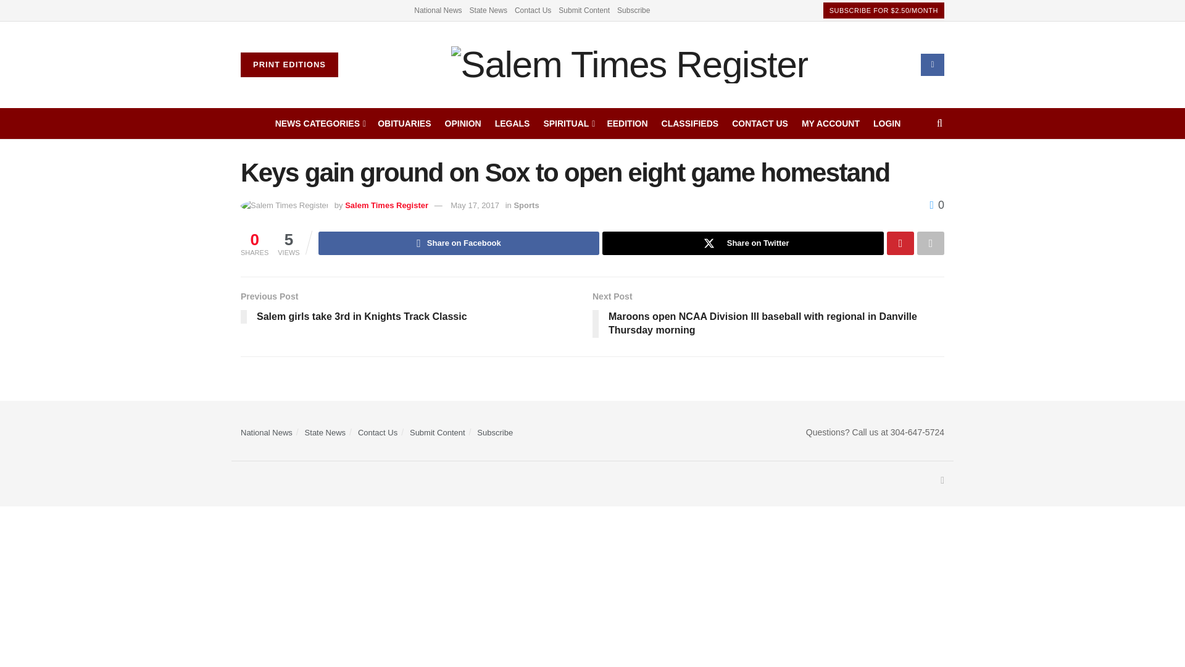 The image size is (1185, 667). What do you see at coordinates (690, 123) in the screenshot?
I see `CLASSIFIEDS` at bounding box center [690, 123].